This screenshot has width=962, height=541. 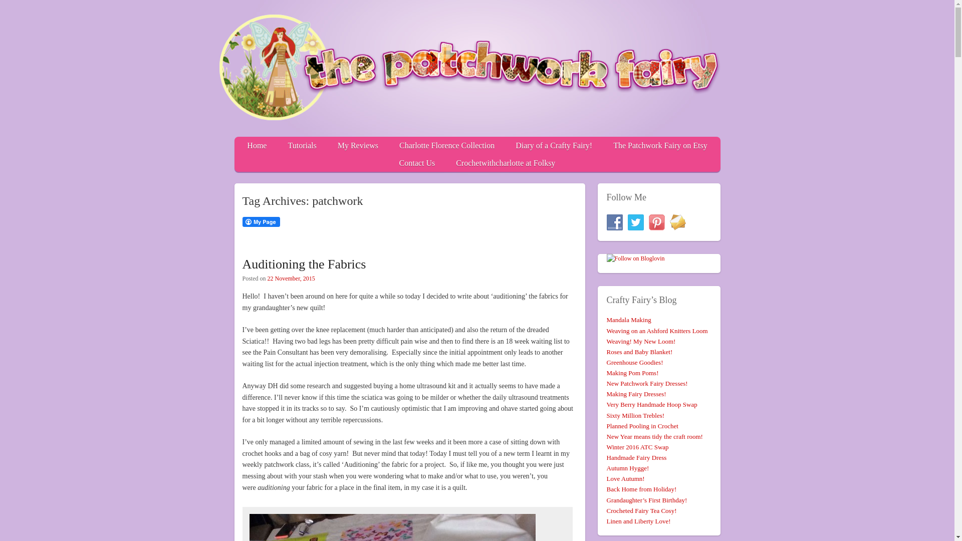 What do you see at coordinates (257, 145) in the screenshot?
I see `Home` at bounding box center [257, 145].